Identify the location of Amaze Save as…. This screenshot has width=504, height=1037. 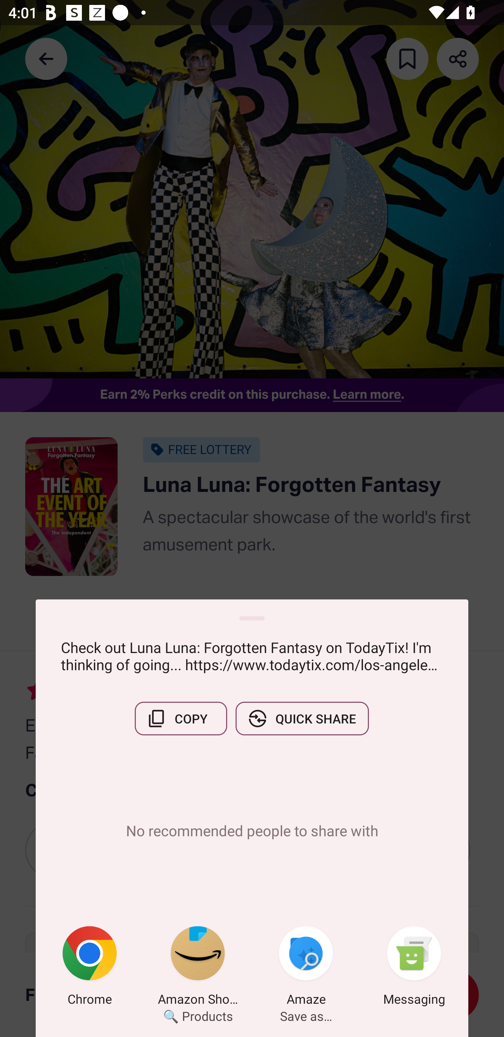
(306, 968).